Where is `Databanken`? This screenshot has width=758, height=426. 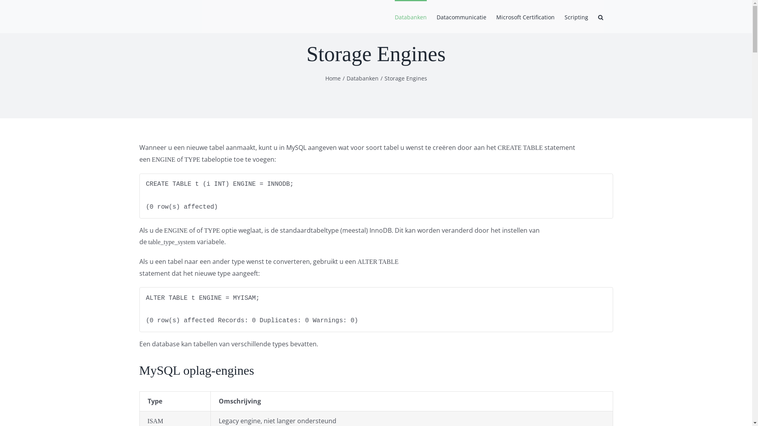 Databanken is located at coordinates (362, 78).